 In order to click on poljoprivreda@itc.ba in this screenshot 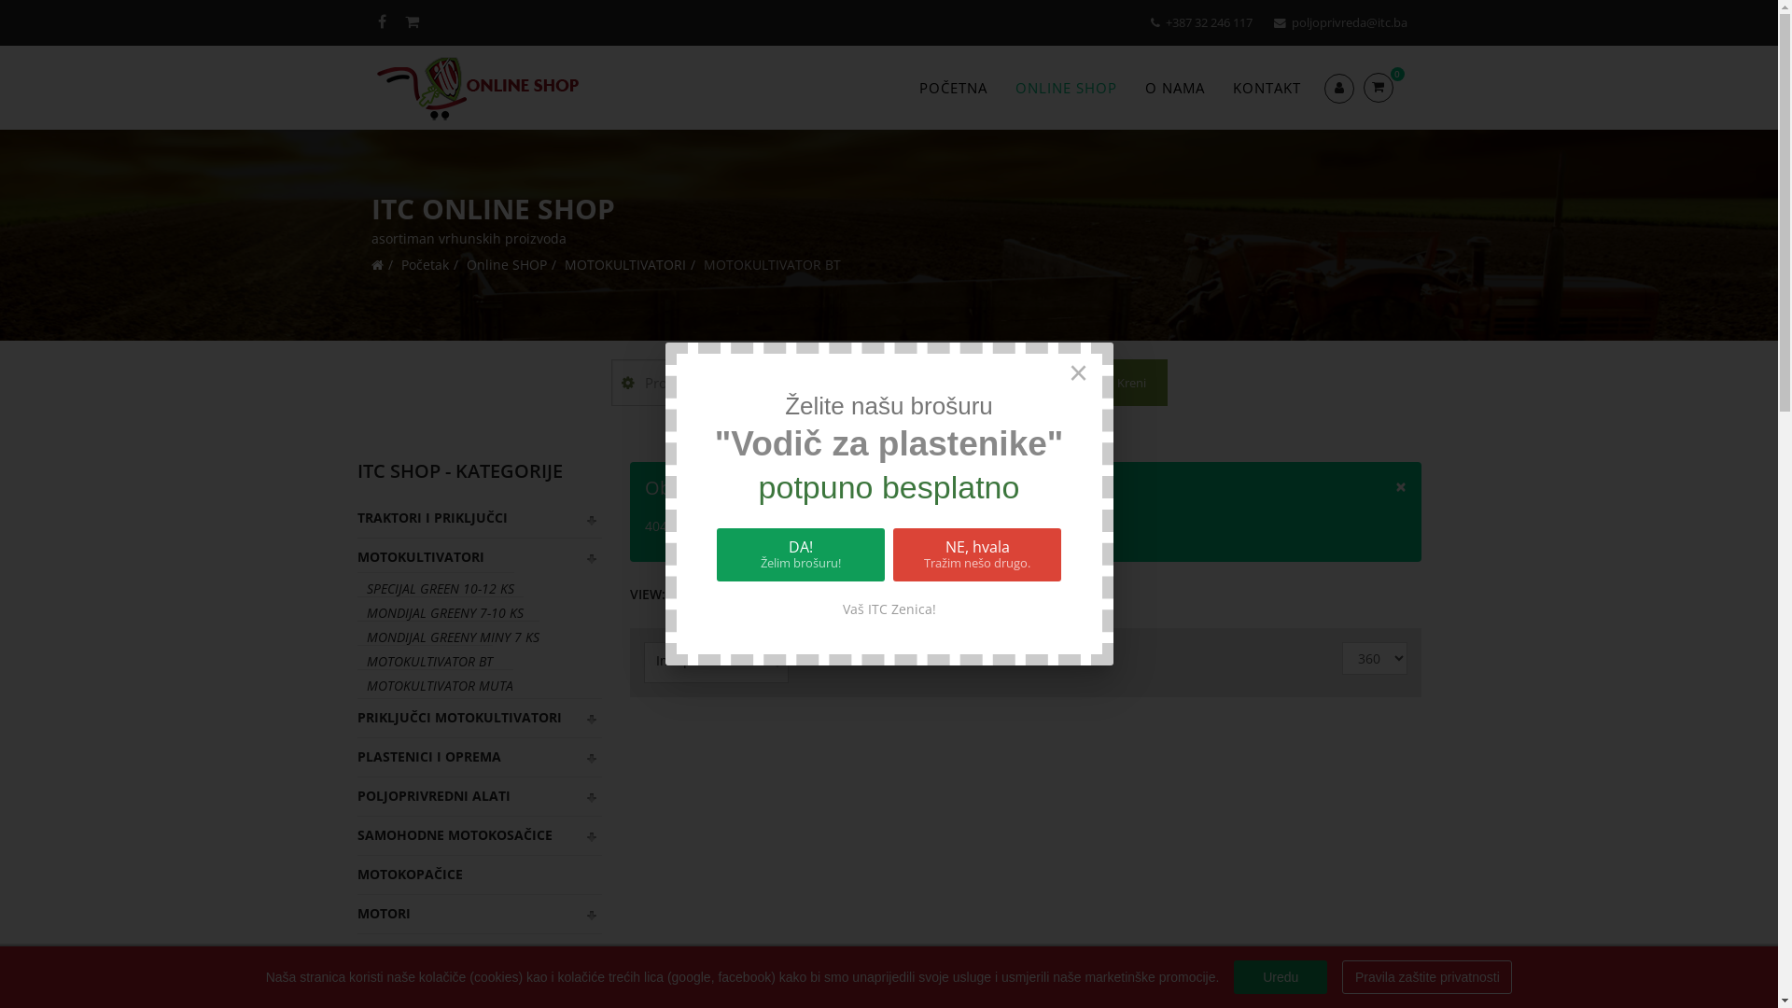, I will do `click(1350, 22)`.